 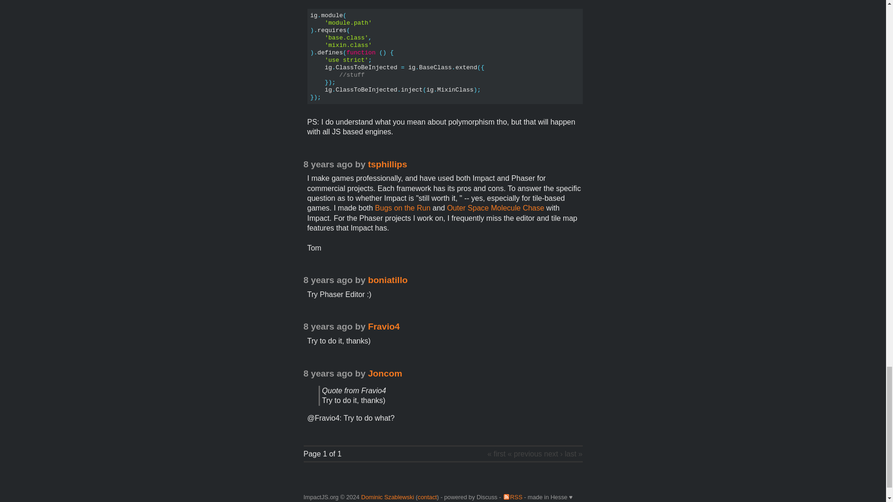 I want to click on Dominic Szablewski, so click(x=387, y=496).